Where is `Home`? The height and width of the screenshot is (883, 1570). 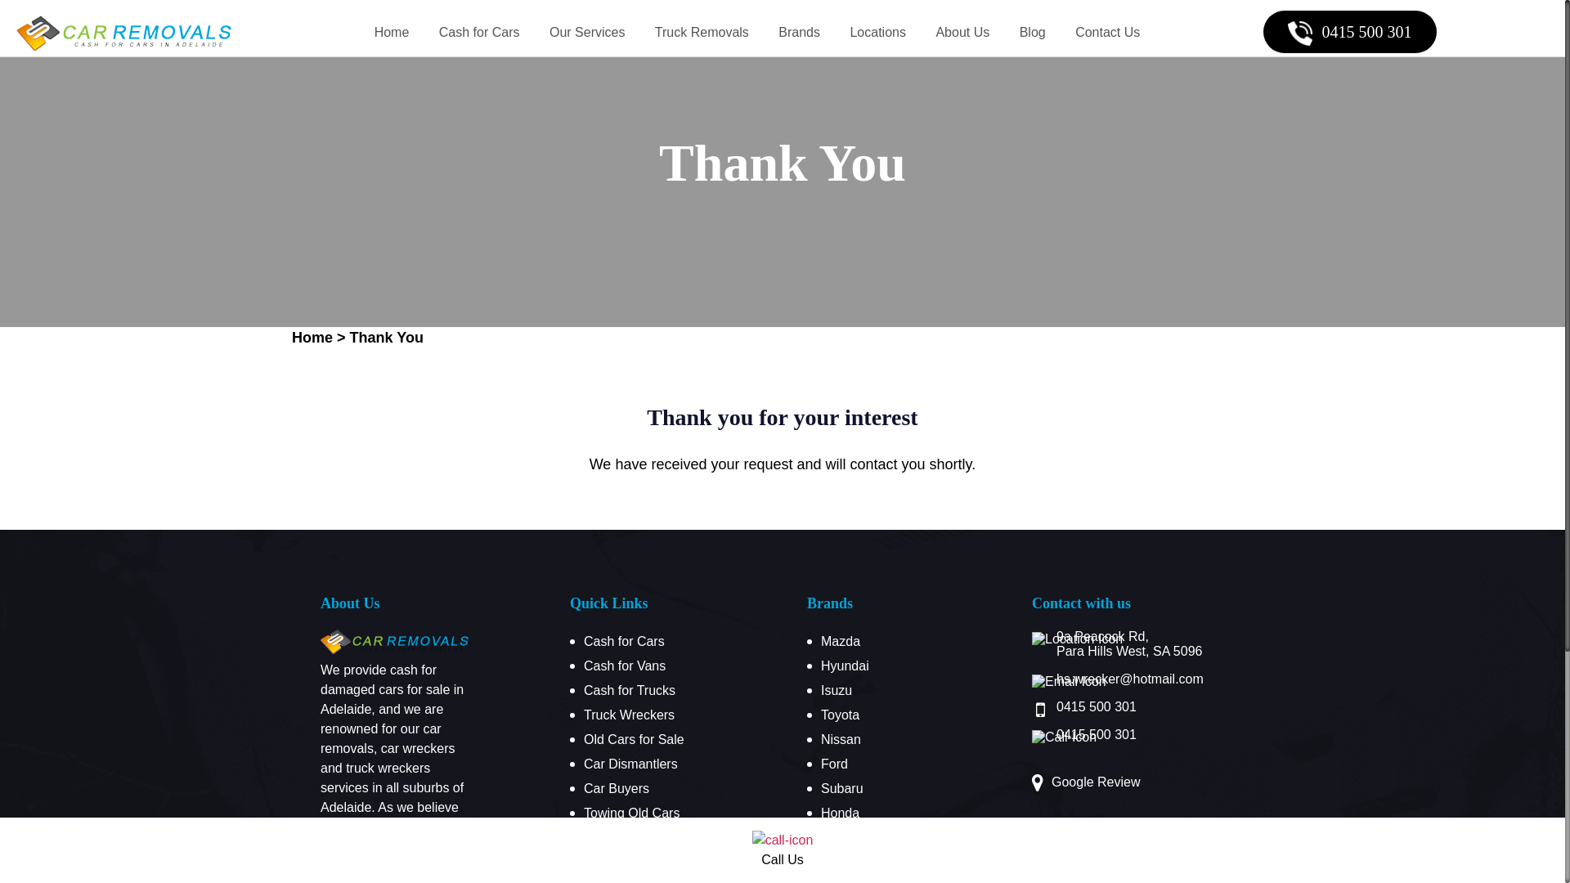
Home is located at coordinates (312, 338).